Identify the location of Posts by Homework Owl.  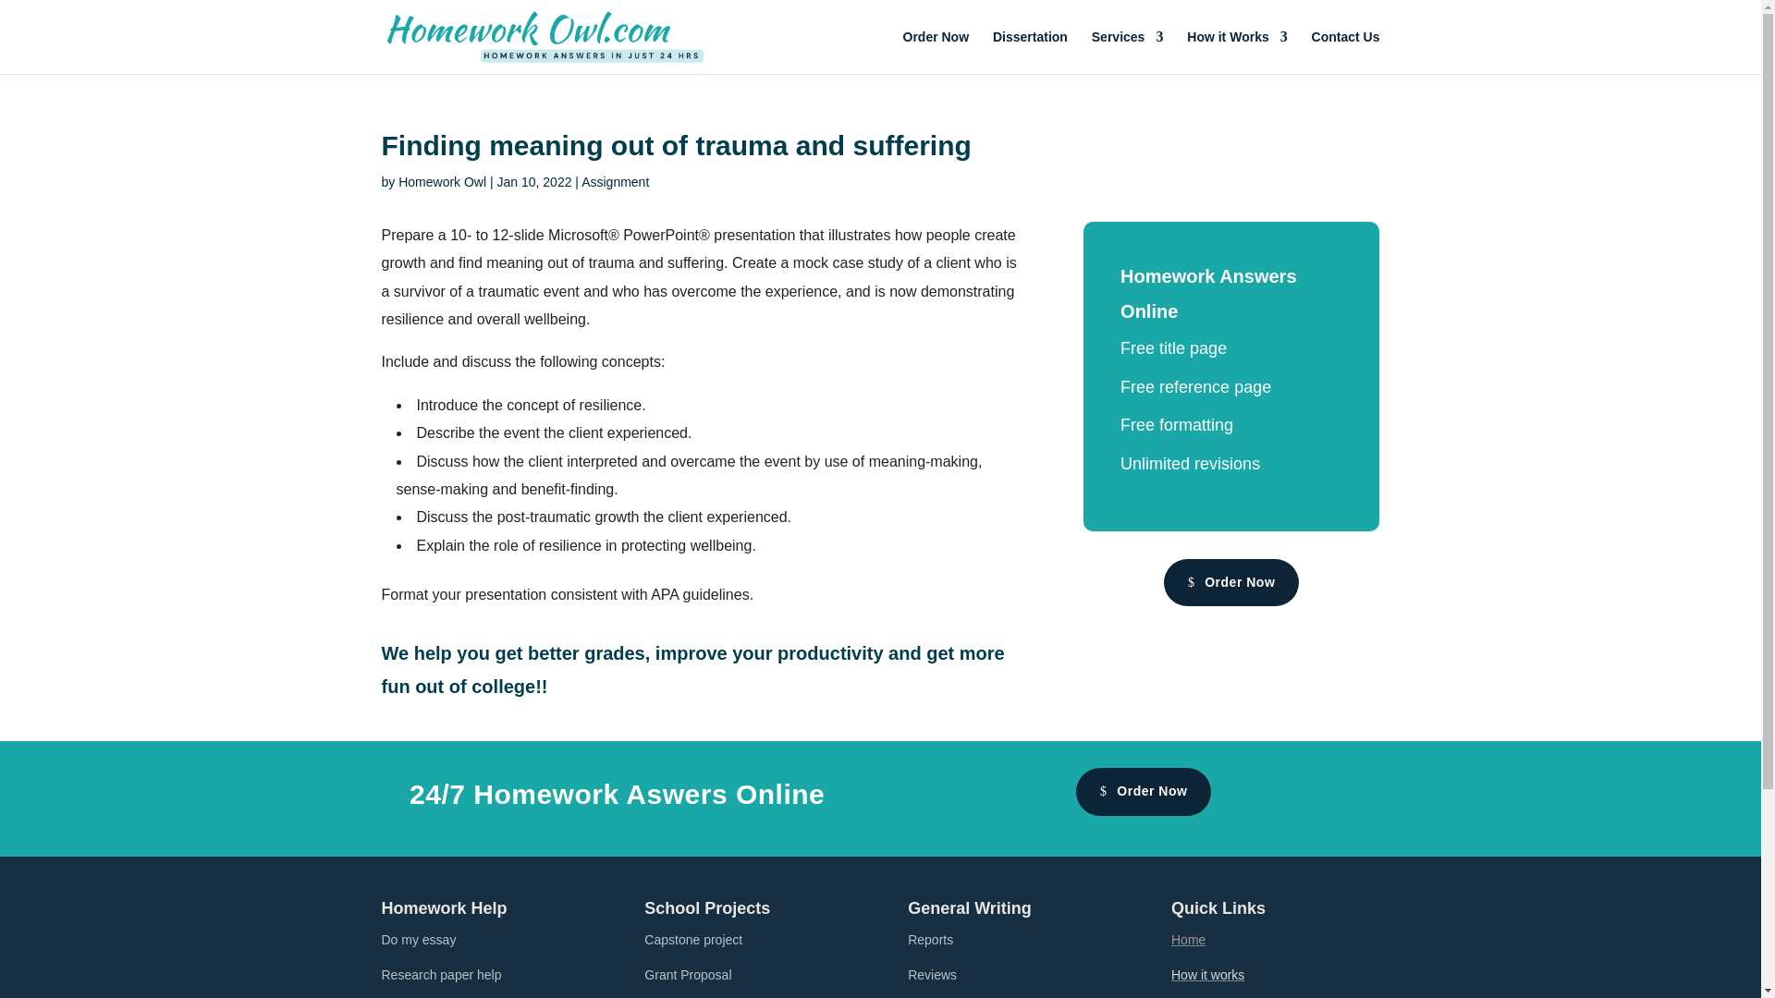
(442, 182).